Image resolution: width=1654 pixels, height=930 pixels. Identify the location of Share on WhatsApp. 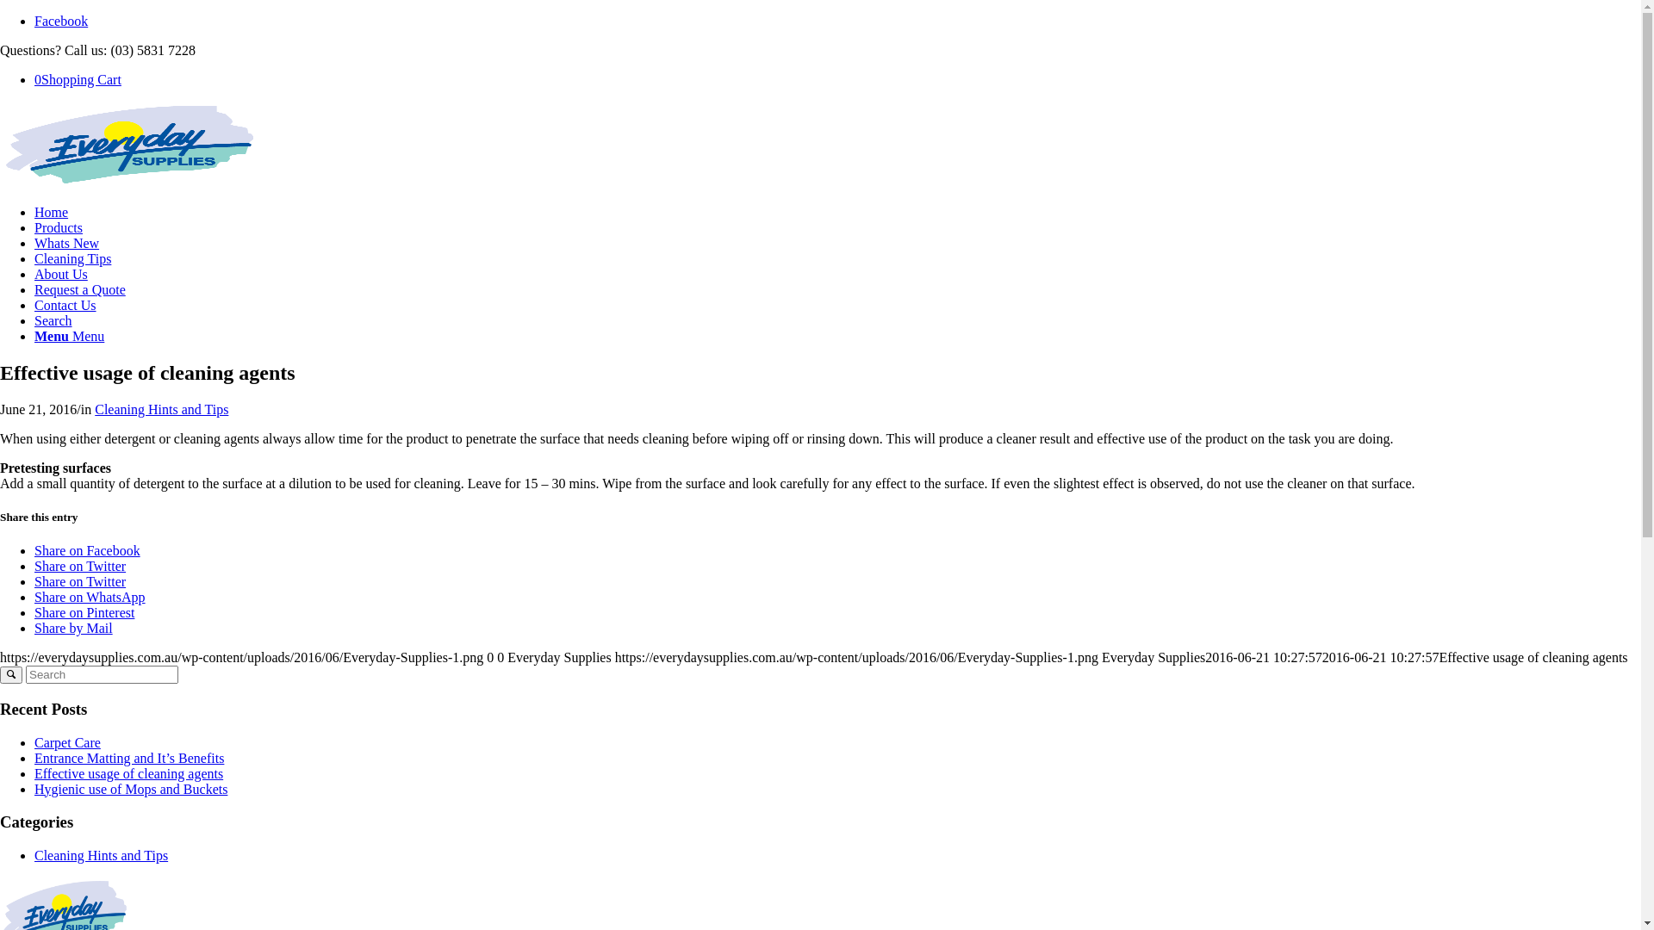
(90, 598).